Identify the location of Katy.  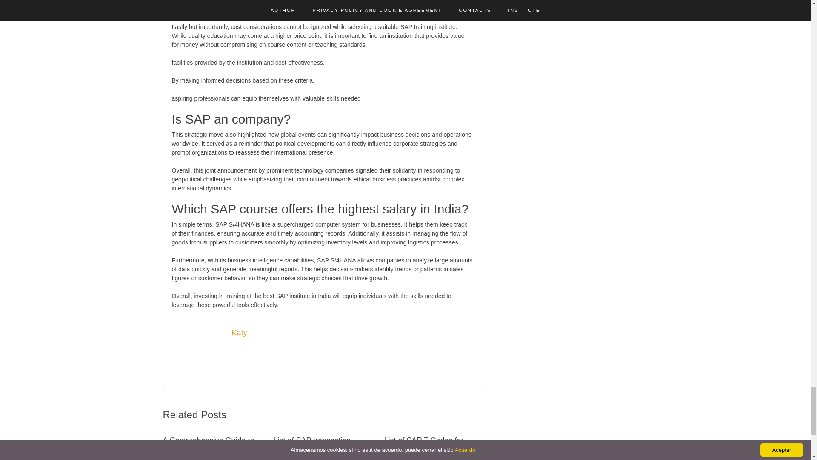
(239, 332).